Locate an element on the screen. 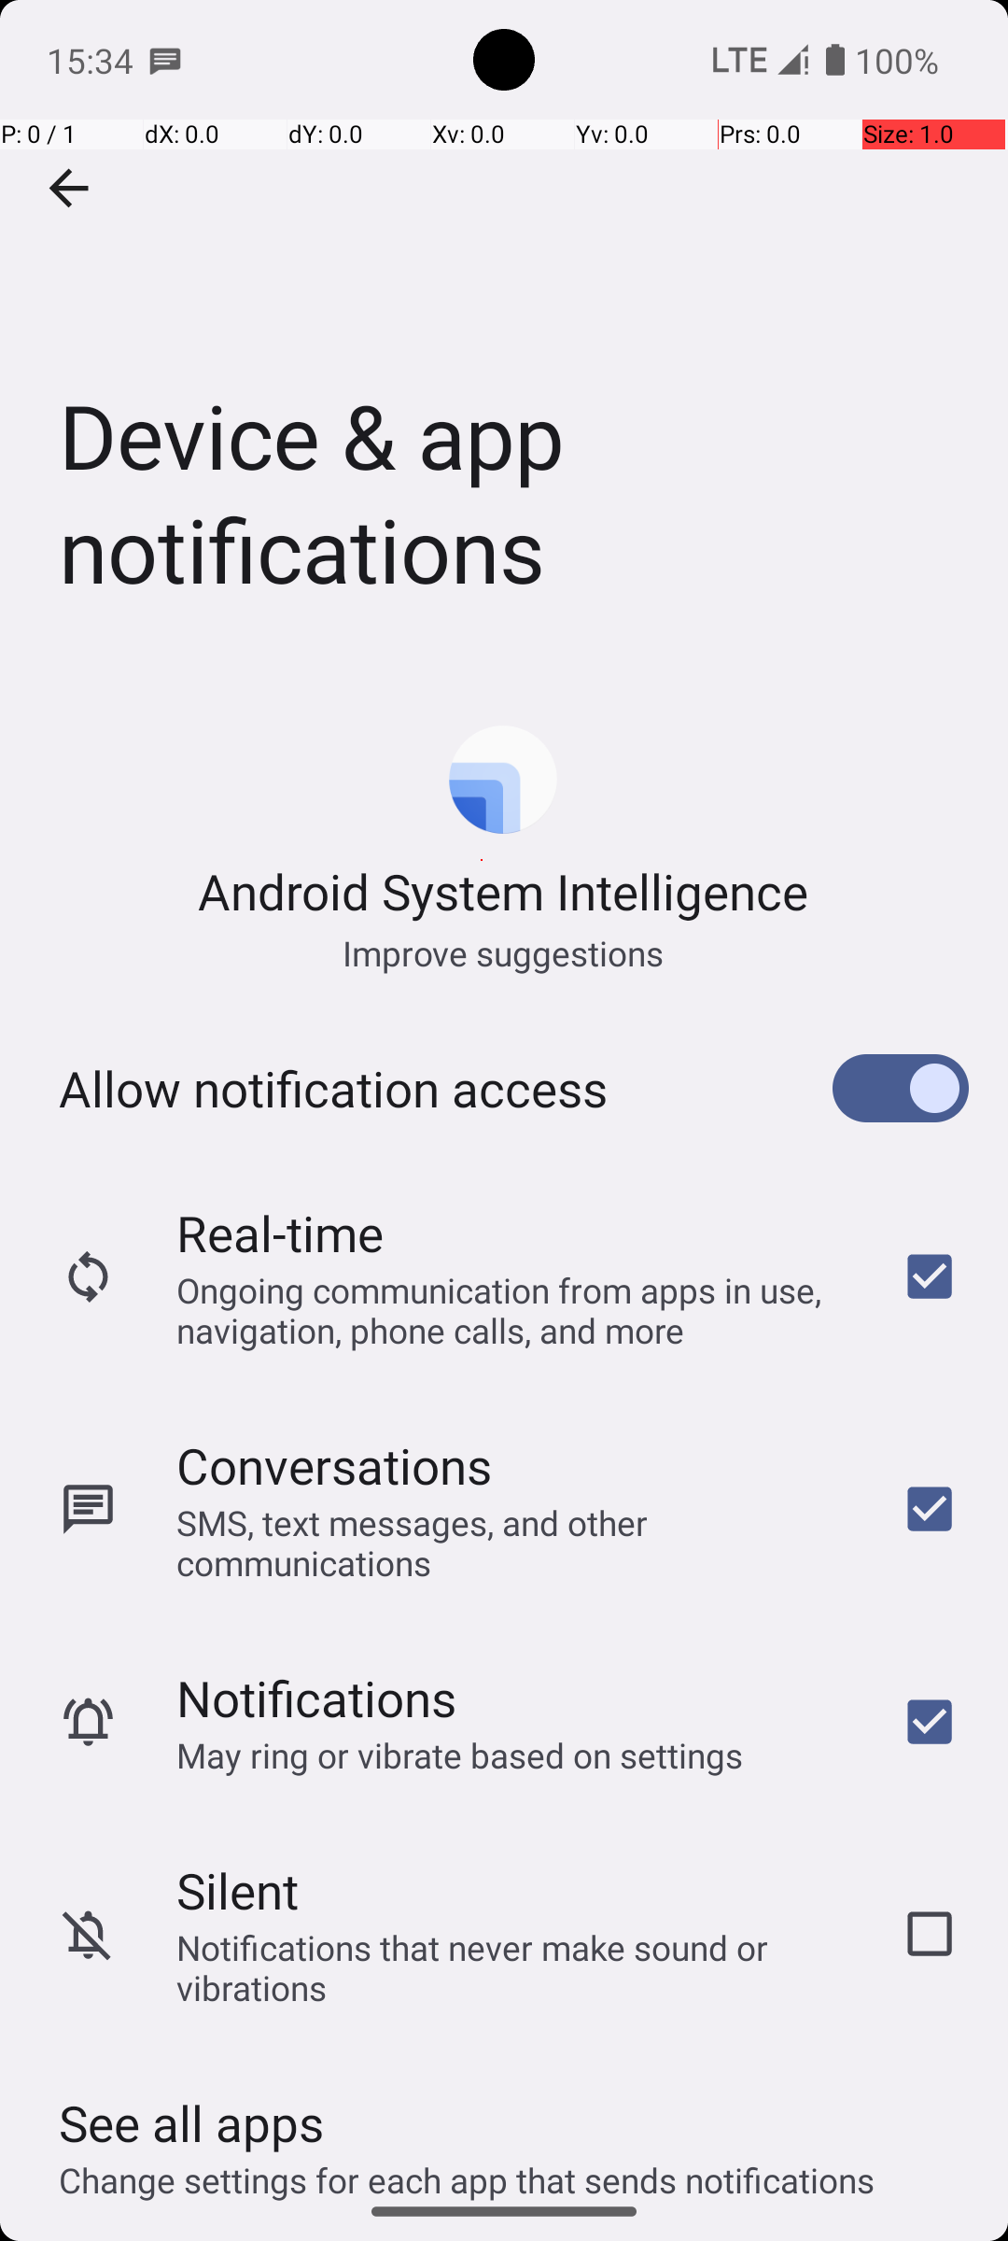 The image size is (1008, 2241). See all apps is located at coordinates (191, 2123).